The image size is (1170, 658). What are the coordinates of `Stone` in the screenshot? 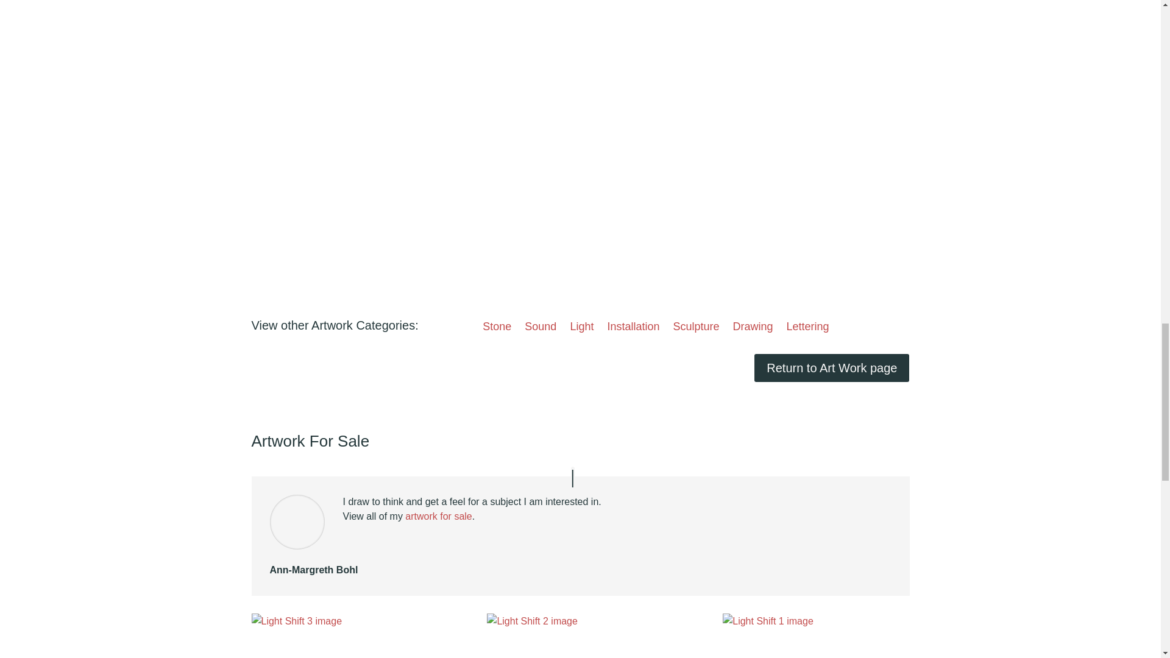 It's located at (497, 329).